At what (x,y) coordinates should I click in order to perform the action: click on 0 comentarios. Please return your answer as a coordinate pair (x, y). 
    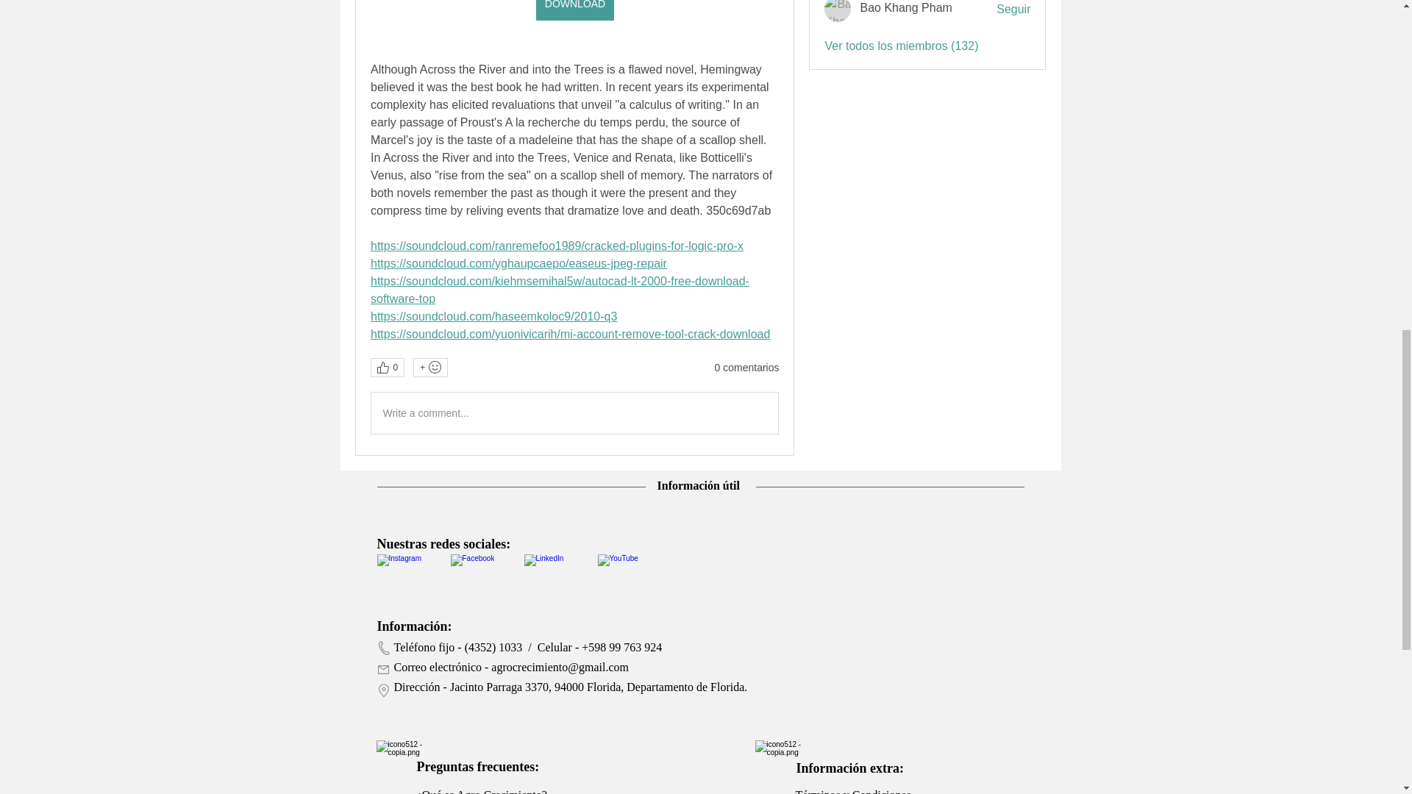
    Looking at the image, I should click on (746, 368).